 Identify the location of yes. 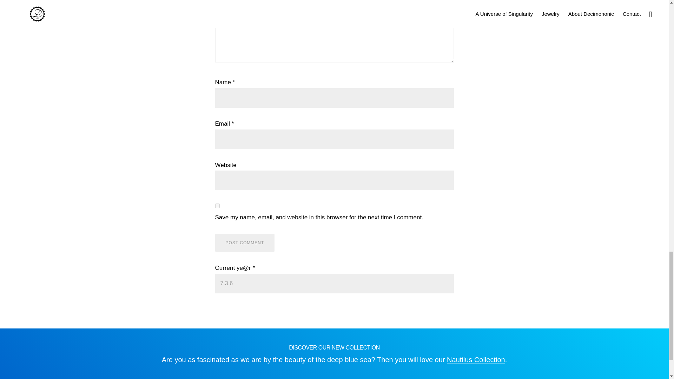
(217, 206).